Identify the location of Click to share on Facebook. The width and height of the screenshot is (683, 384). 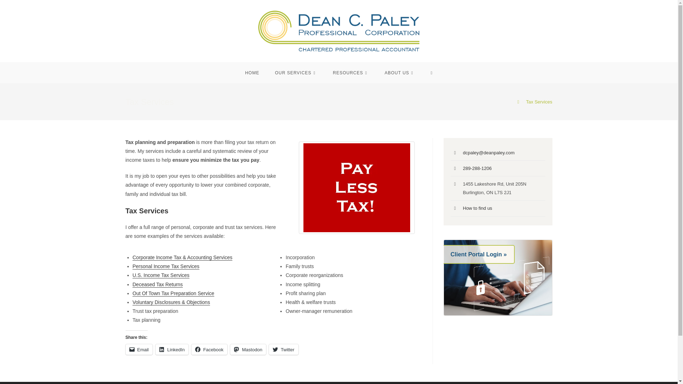
(209, 349).